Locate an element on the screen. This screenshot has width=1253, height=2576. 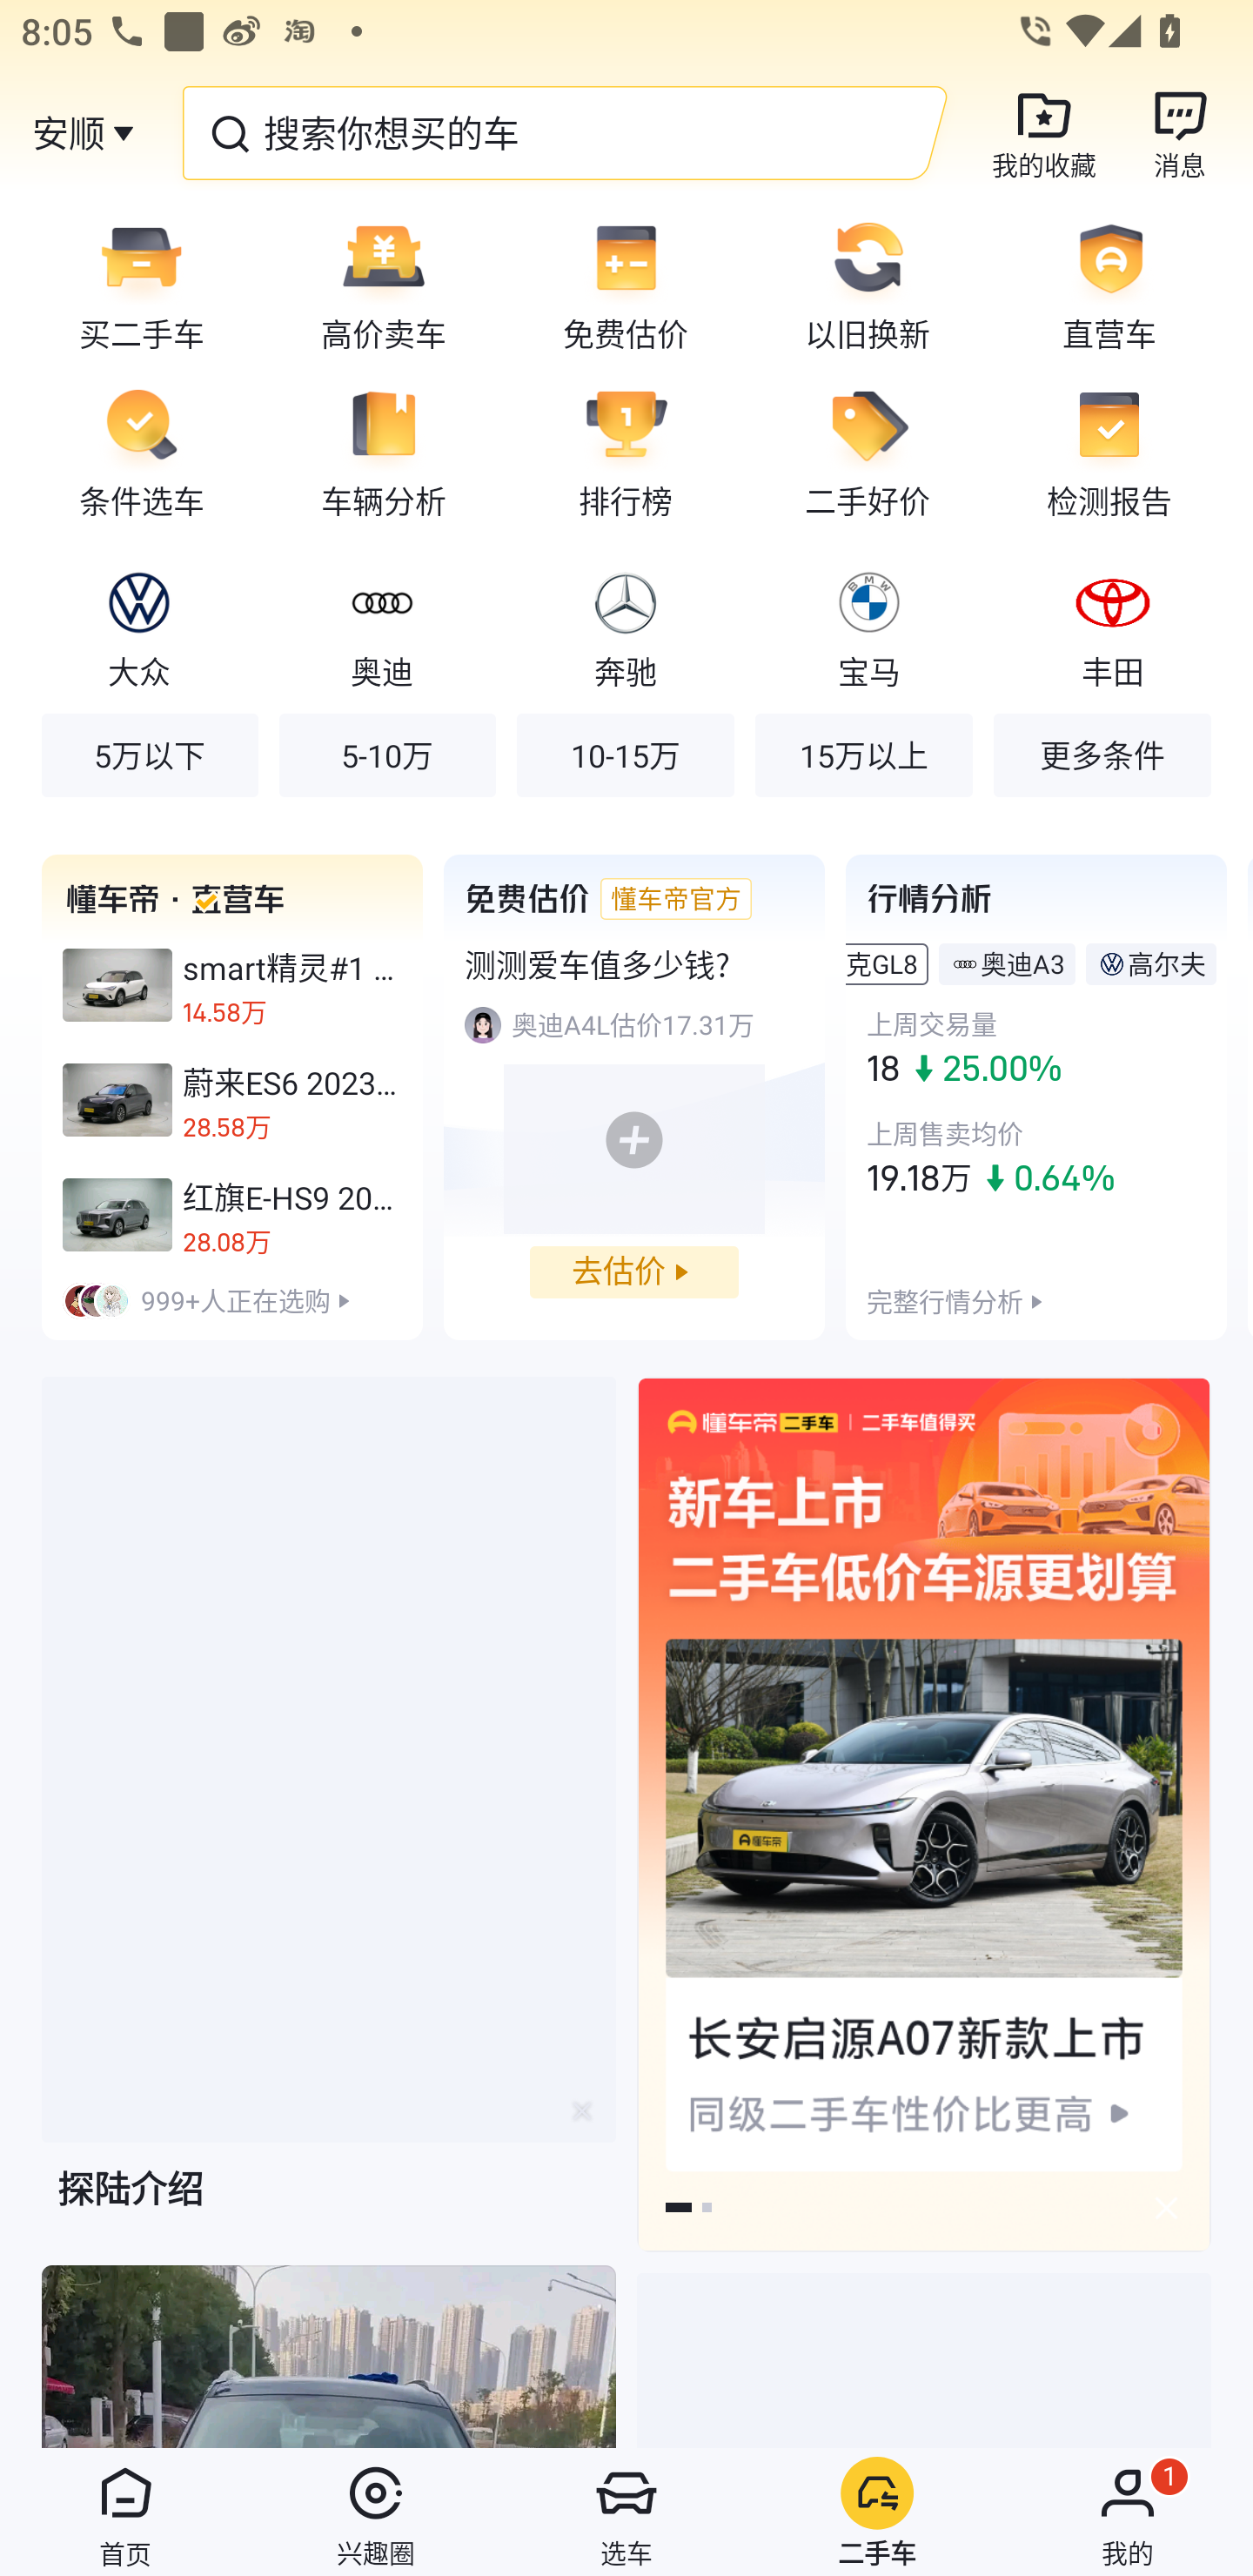
排行榜 is located at coordinates (626, 452).